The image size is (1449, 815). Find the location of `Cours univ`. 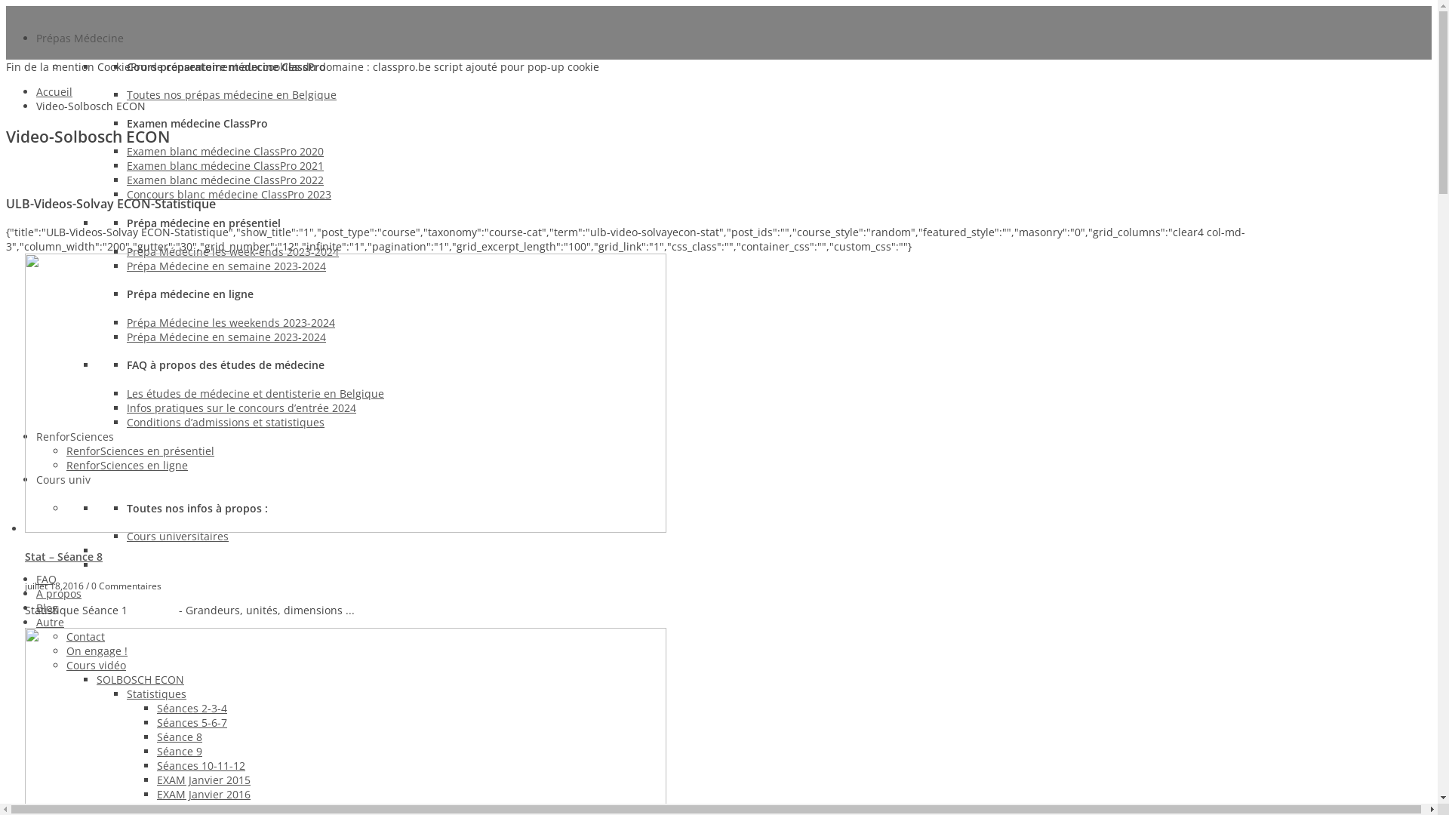

Cours univ is located at coordinates (63, 480).